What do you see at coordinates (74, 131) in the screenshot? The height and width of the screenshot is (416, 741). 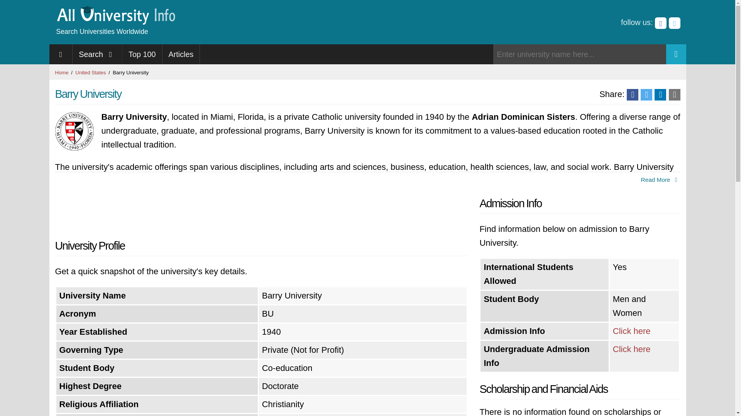 I see `Barry University Logo` at bounding box center [74, 131].